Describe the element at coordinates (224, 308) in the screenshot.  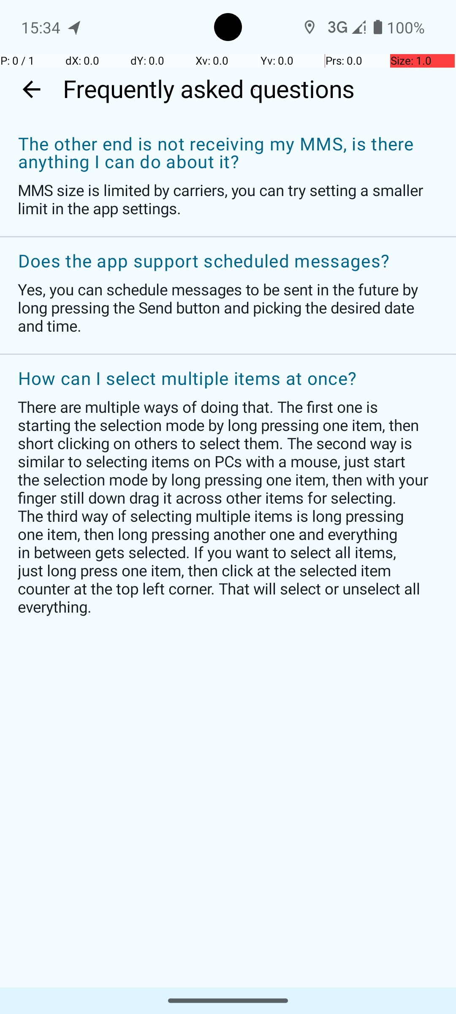
I see `Yes, you can schedule messages to be sent in the future by long pressing the Send button and picking the desired date and time.` at that location.